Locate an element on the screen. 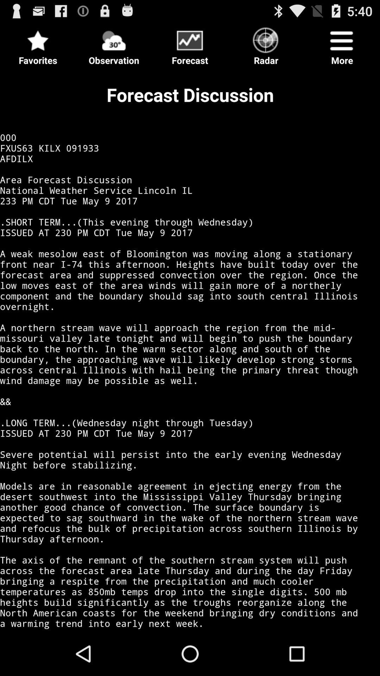  select button next to radar icon is located at coordinates (190, 44).